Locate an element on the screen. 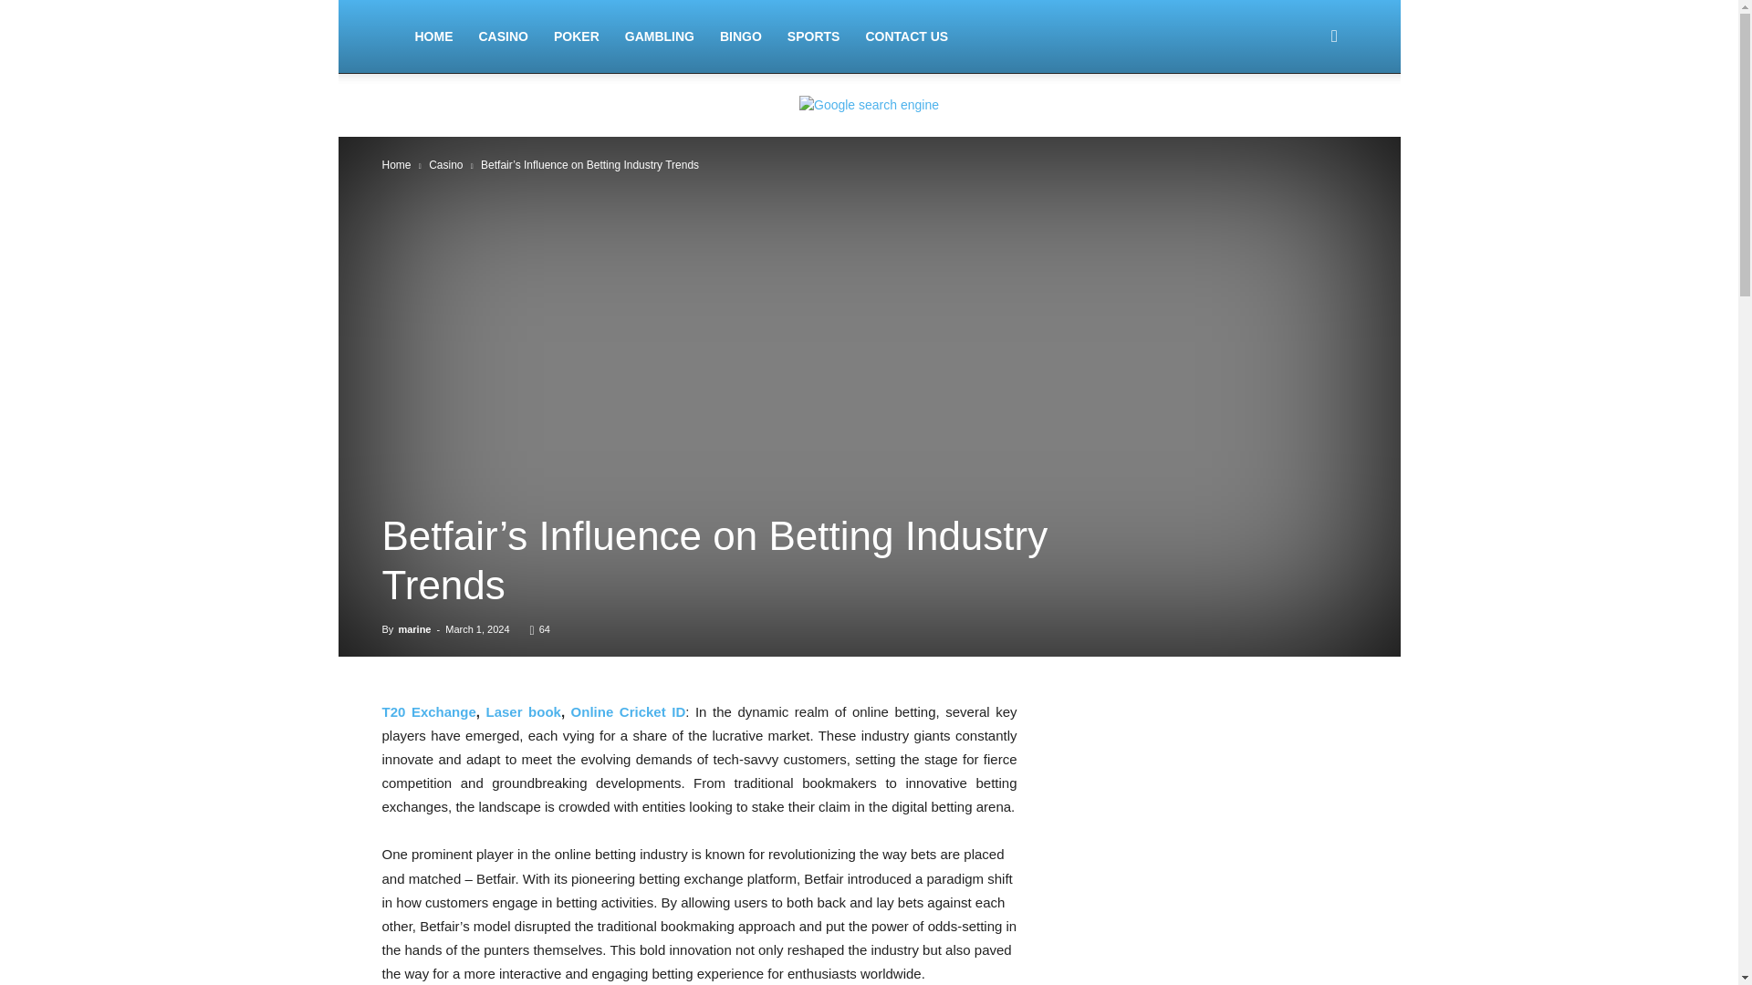  CASINO is located at coordinates (502, 36).